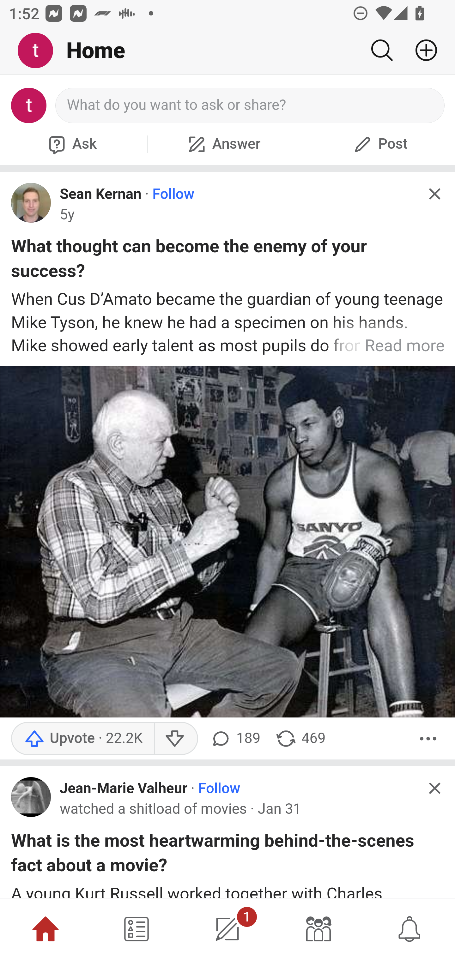  What do you see at coordinates (83, 738) in the screenshot?
I see `Upvote` at bounding box center [83, 738].